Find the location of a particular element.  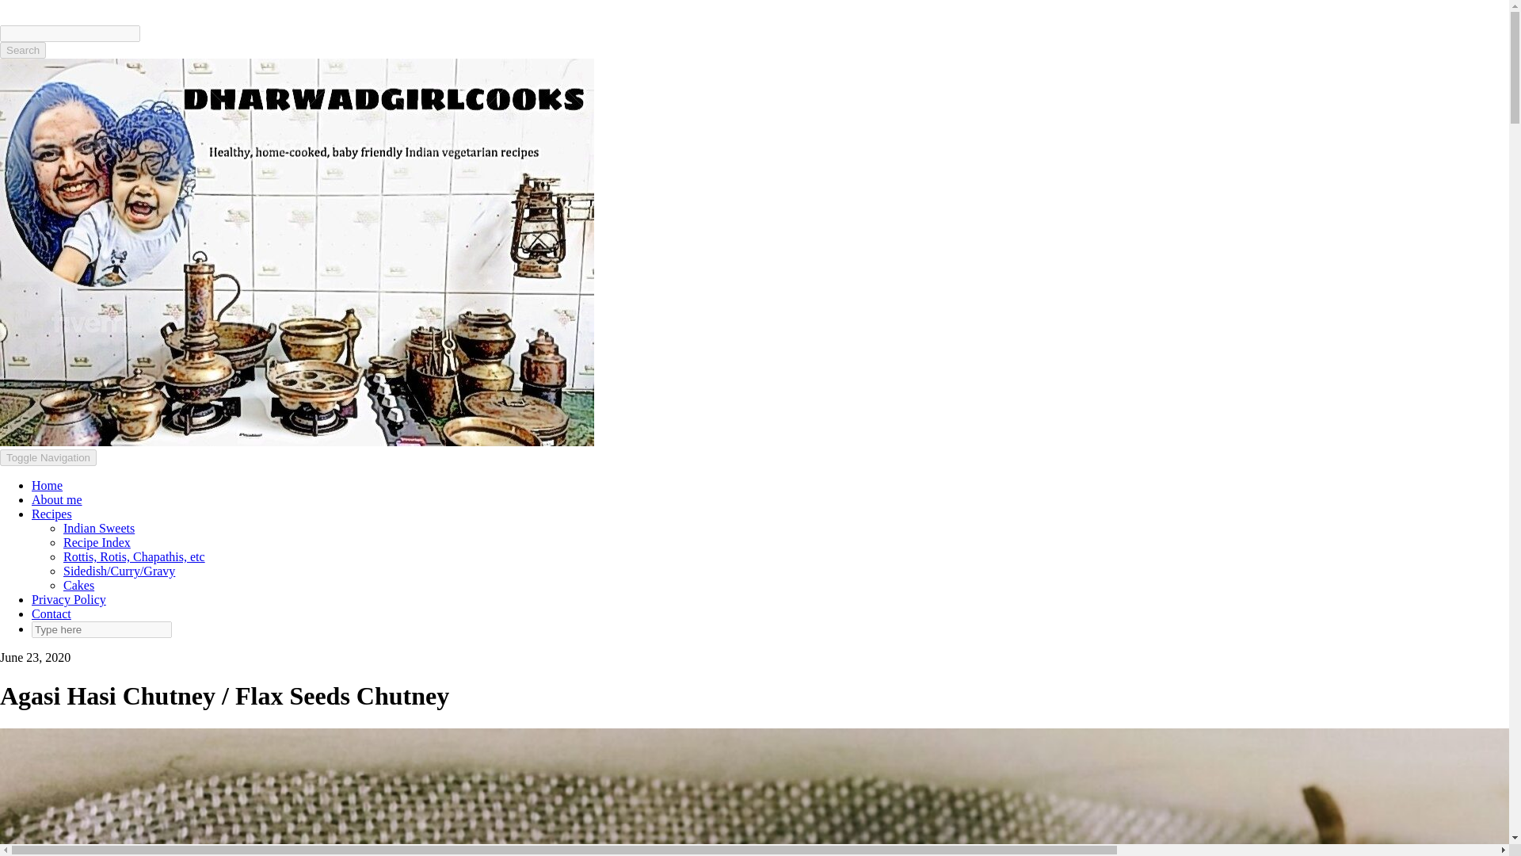

Rottis, Rotis, Chapathis, etc is located at coordinates (135, 556).